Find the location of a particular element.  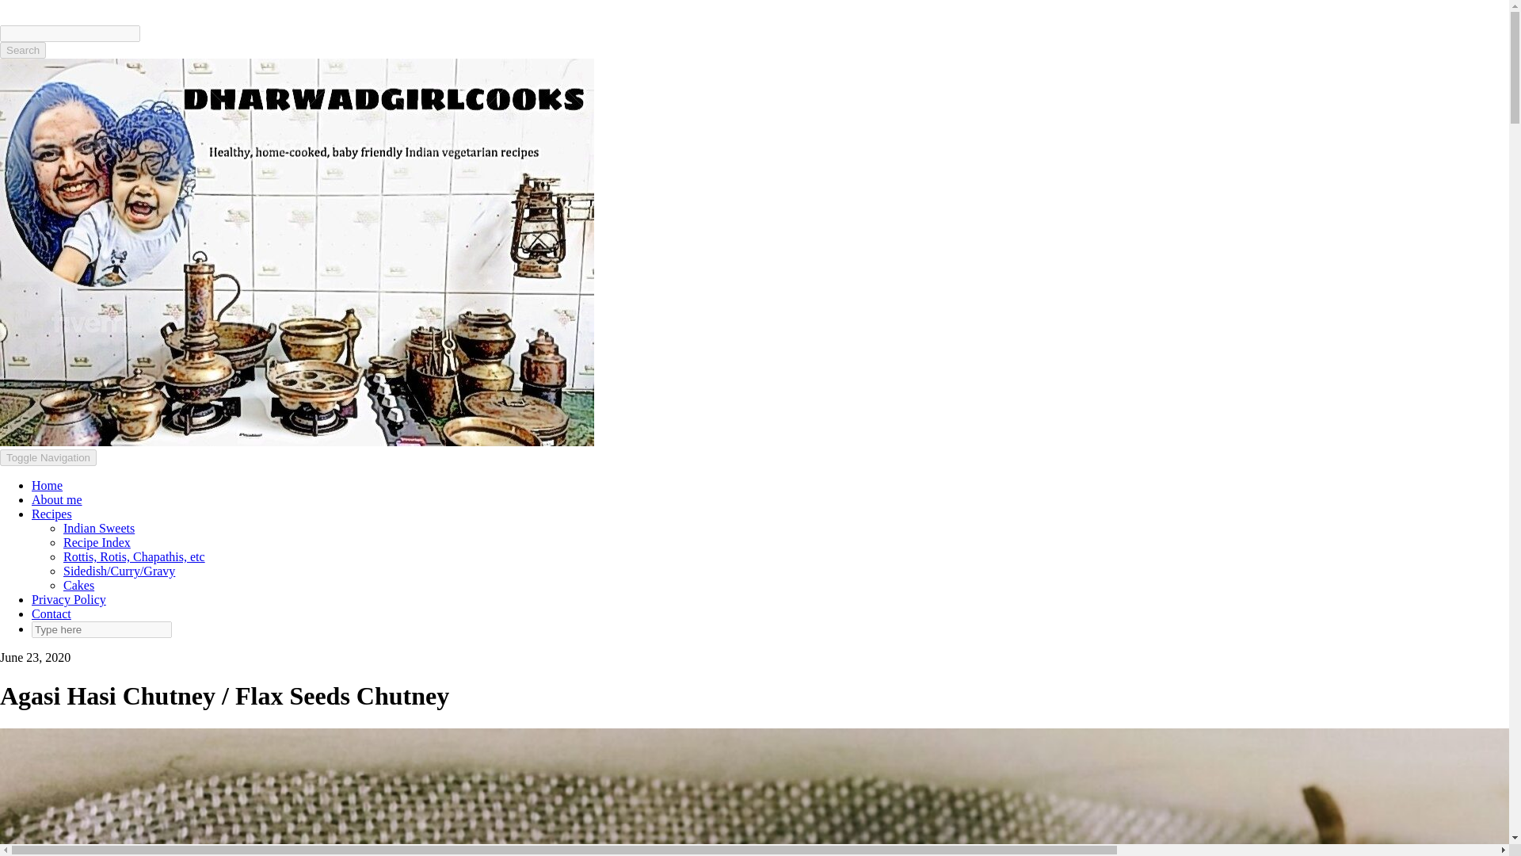

Rottis, Rotis, Chapathis, etc is located at coordinates (135, 556).